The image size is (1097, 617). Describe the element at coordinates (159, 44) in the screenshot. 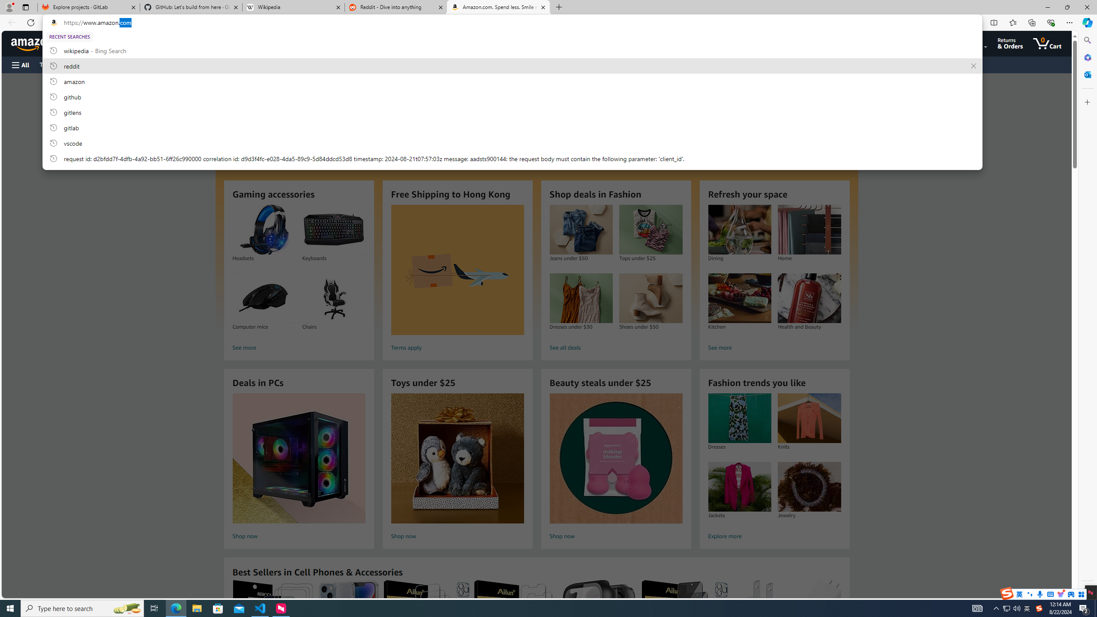

I see `Search in` at that location.